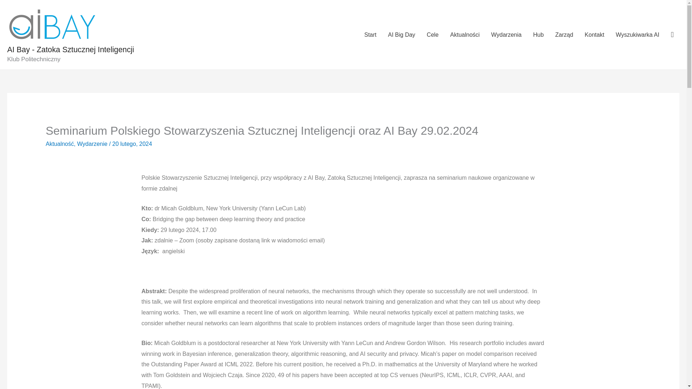 This screenshot has height=389, width=692. I want to click on AI Bay - Zatoka Sztucznej Inteligencji, so click(71, 50).